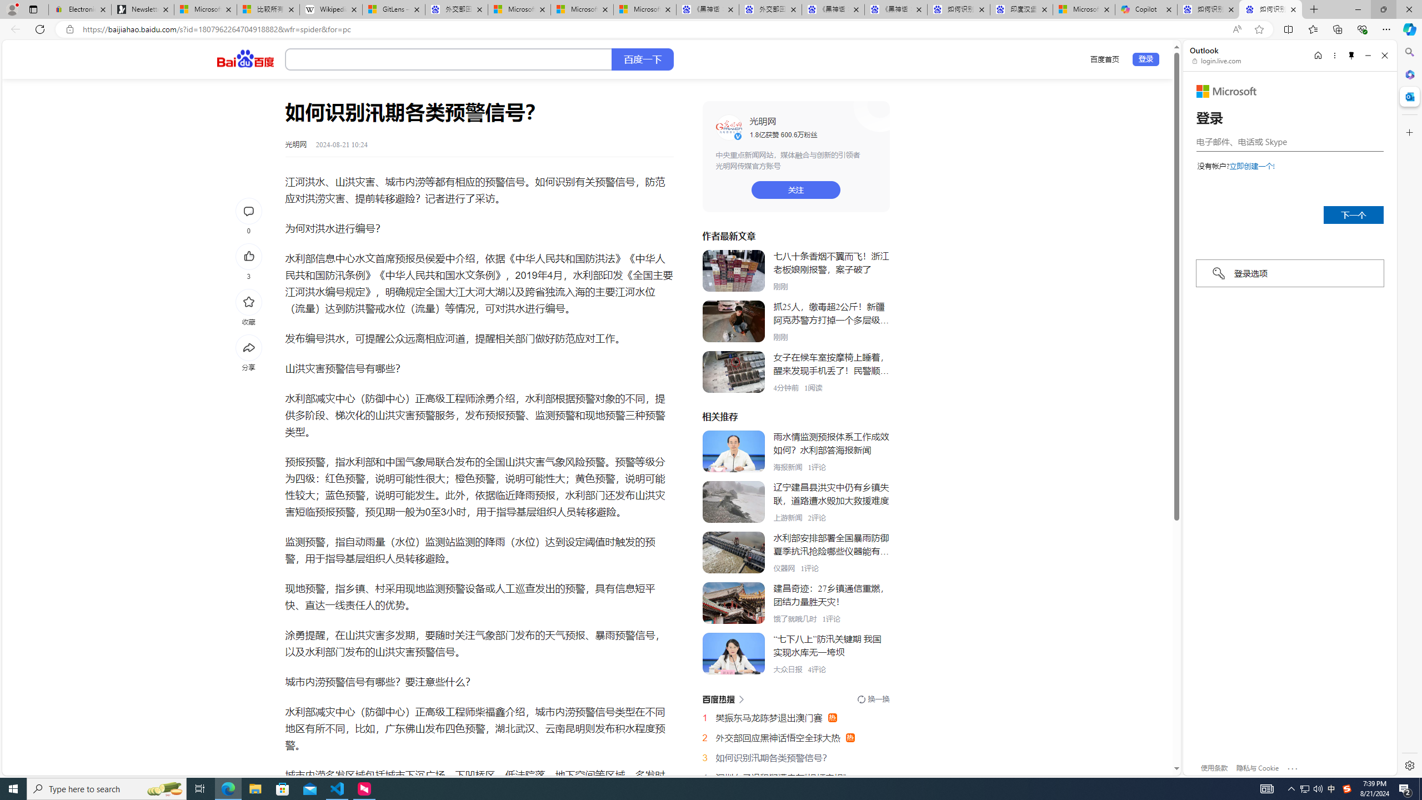 Image resolution: width=1422 pixels, height=800 pixels. What do you see at coordinates (1217, 61) in the screenshot?
I see `login.live.com` at bounding box center [1217, 61].